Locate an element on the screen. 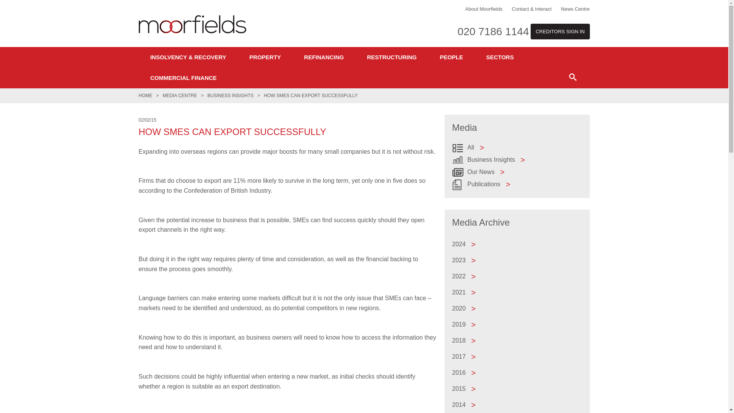  SECTORS is located at coordinates (500, 57).